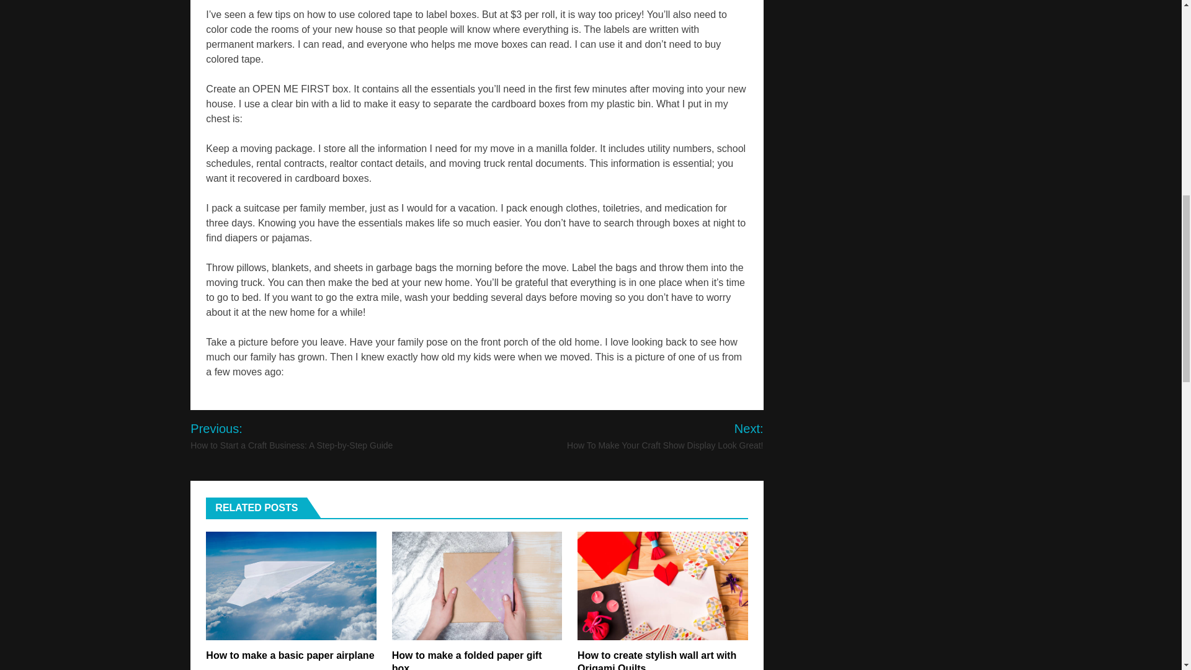 The width and height of the screenshot is (1191, 670). What do you see at coordinates (290, 655) in the screenshot?
I see `How to make a basic paper airplane` at bounding box center [290, 655].